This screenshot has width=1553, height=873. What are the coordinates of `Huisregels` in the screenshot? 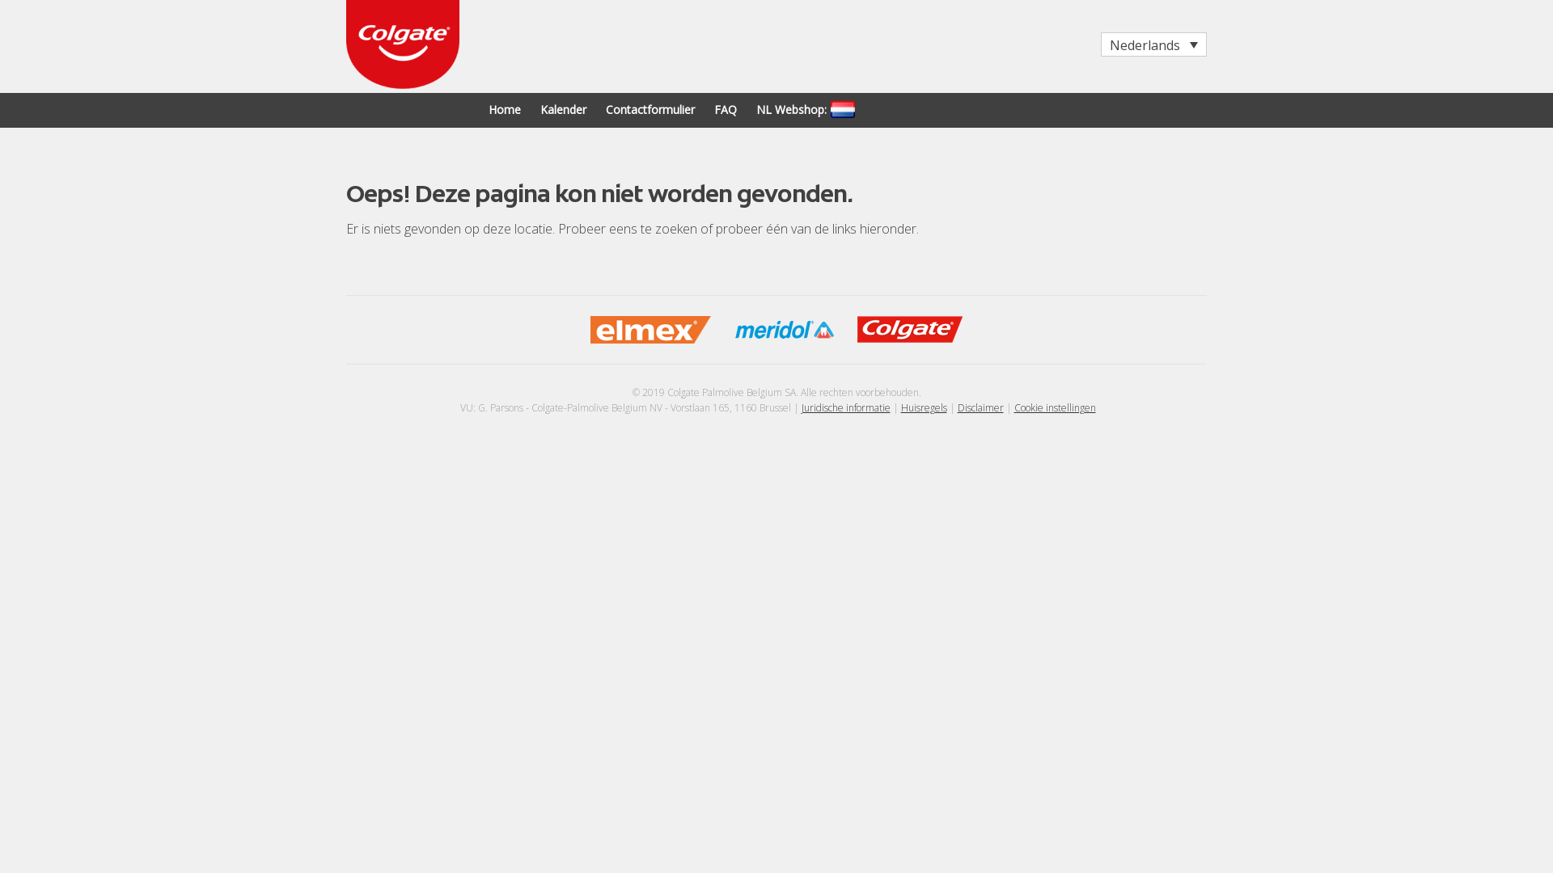 It's located at (924, 407).